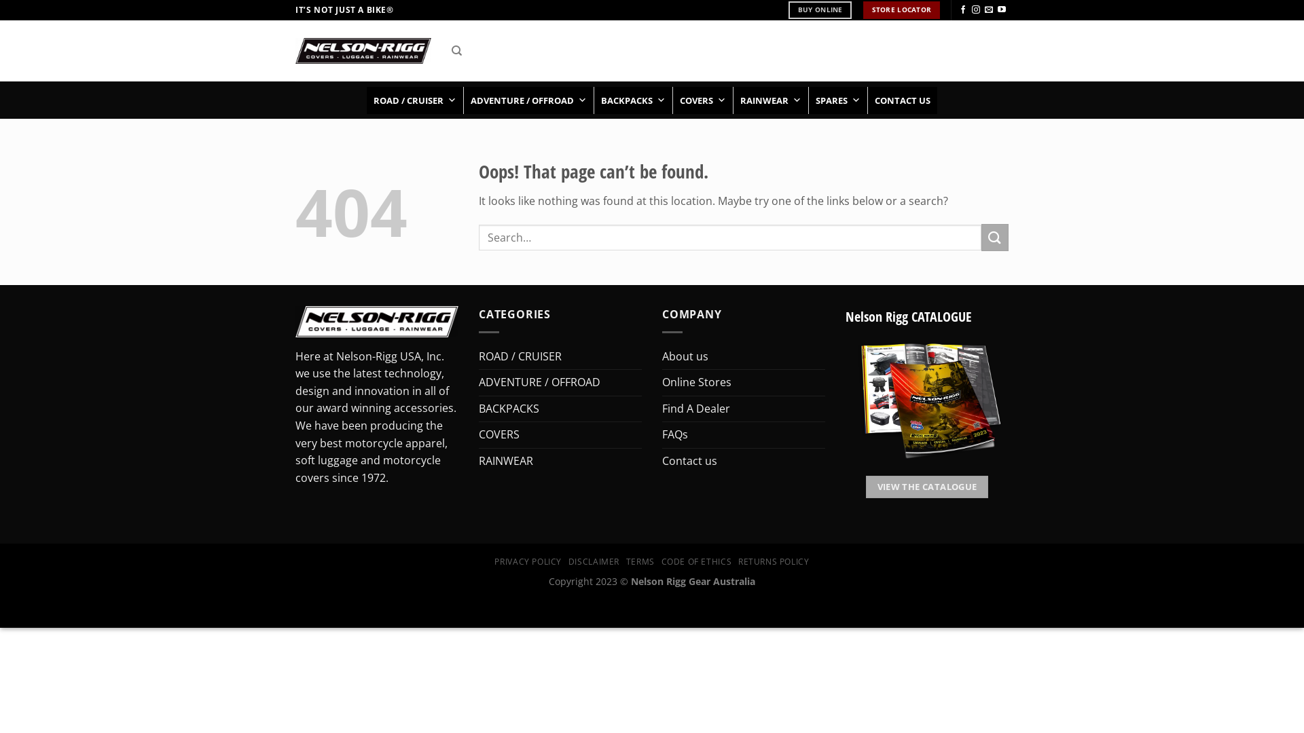 The height and width of the screenshot is (733, 1304). I want to click on Follow on YouTube, so click(1002, 10).